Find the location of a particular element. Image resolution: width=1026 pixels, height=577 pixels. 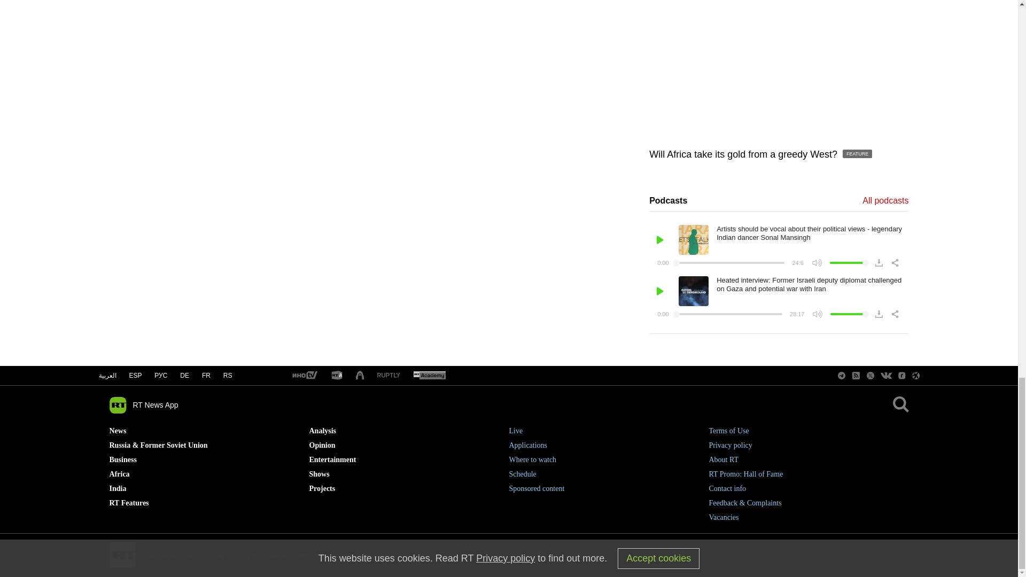

RT  is located at coordinates (429, 376).